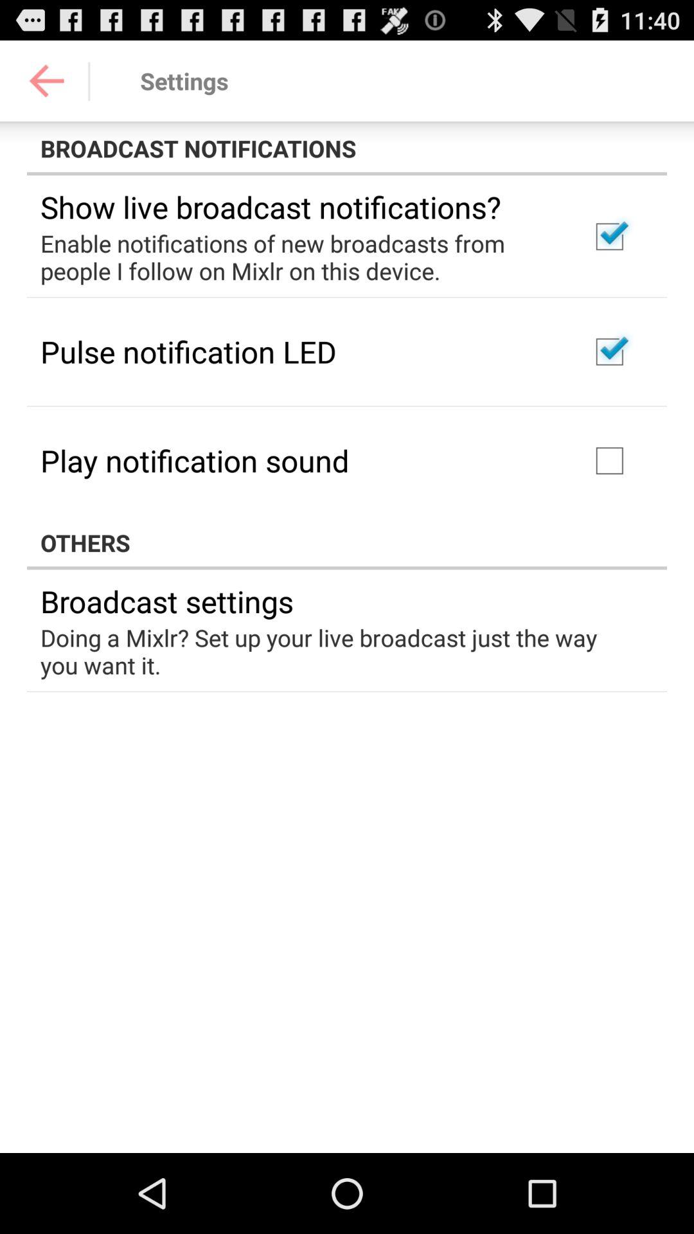 The image size is (694, 1234). Describe the element at coordinates (338, 651) in the screenshot. I see `press the icon below the broadcast settings item` at that location.